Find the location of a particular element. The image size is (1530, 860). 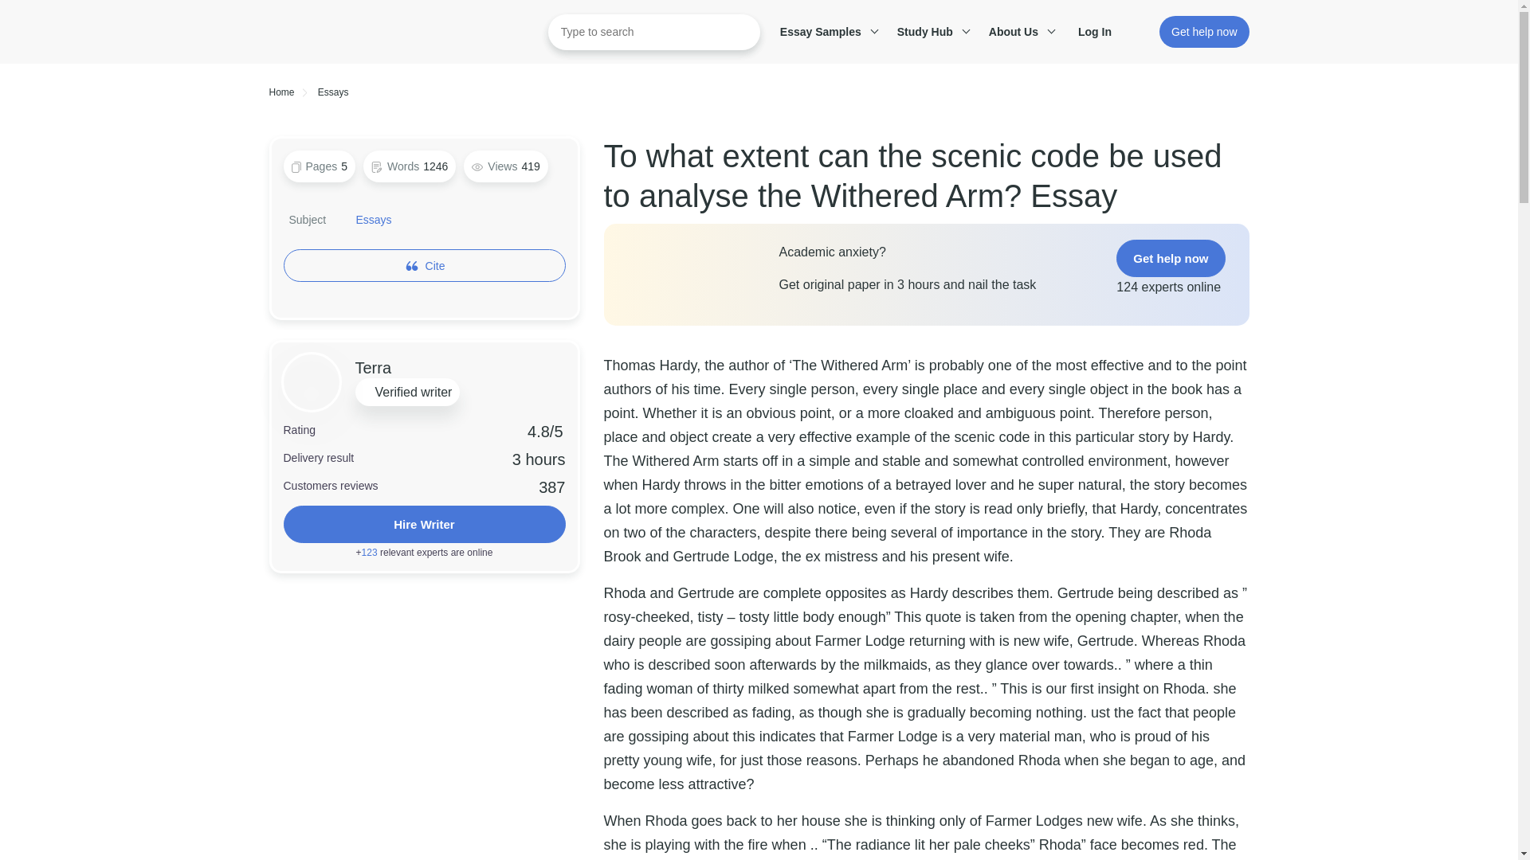

Study Hub is located at coordinates (931, 32).